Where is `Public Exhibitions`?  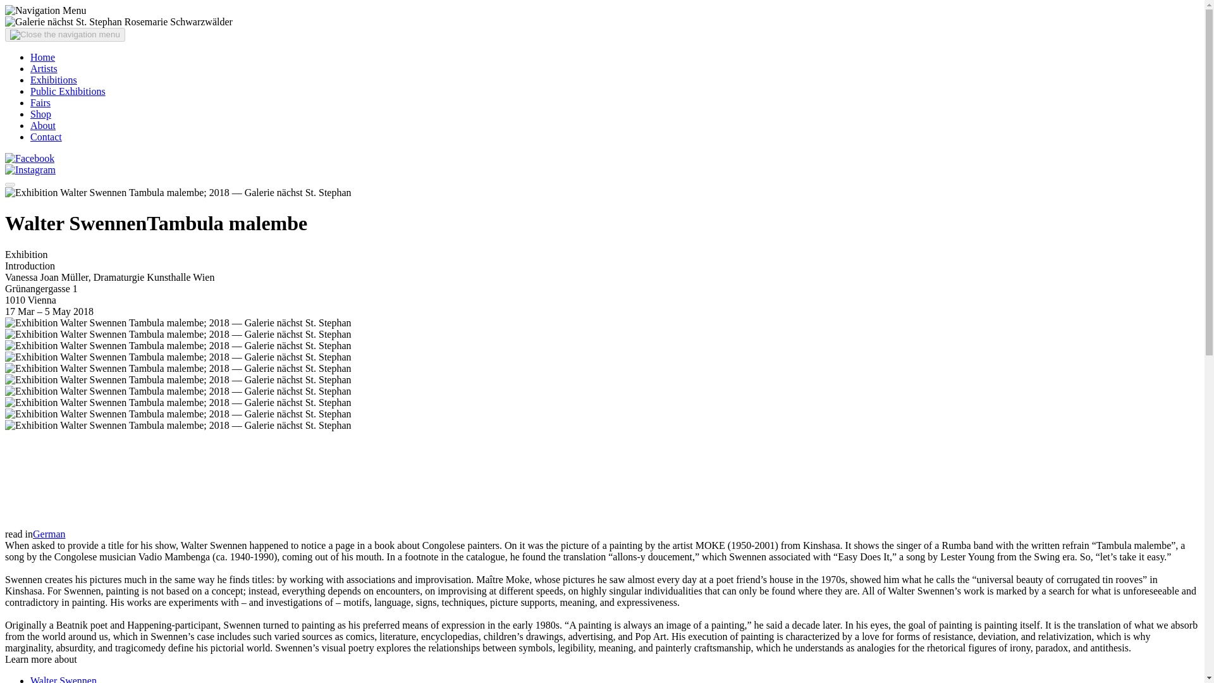
Public Exhibitions is located at coordinates (68, 91).